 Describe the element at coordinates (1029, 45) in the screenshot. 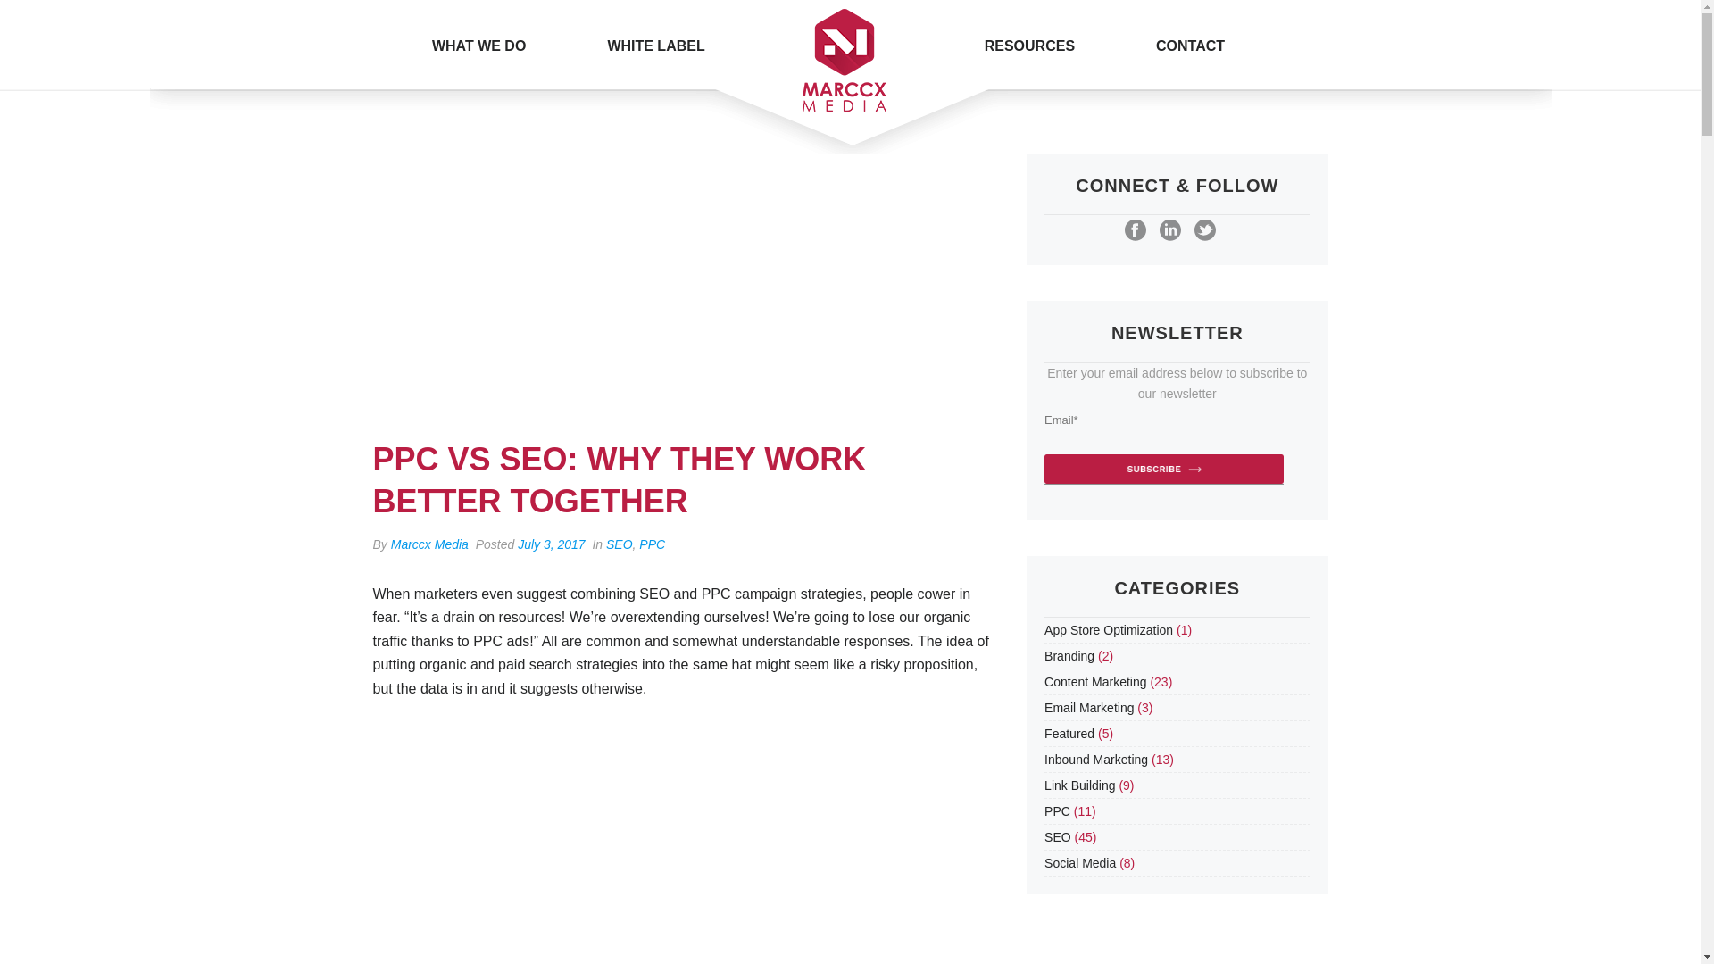

I see `RESOURCES` at that location.